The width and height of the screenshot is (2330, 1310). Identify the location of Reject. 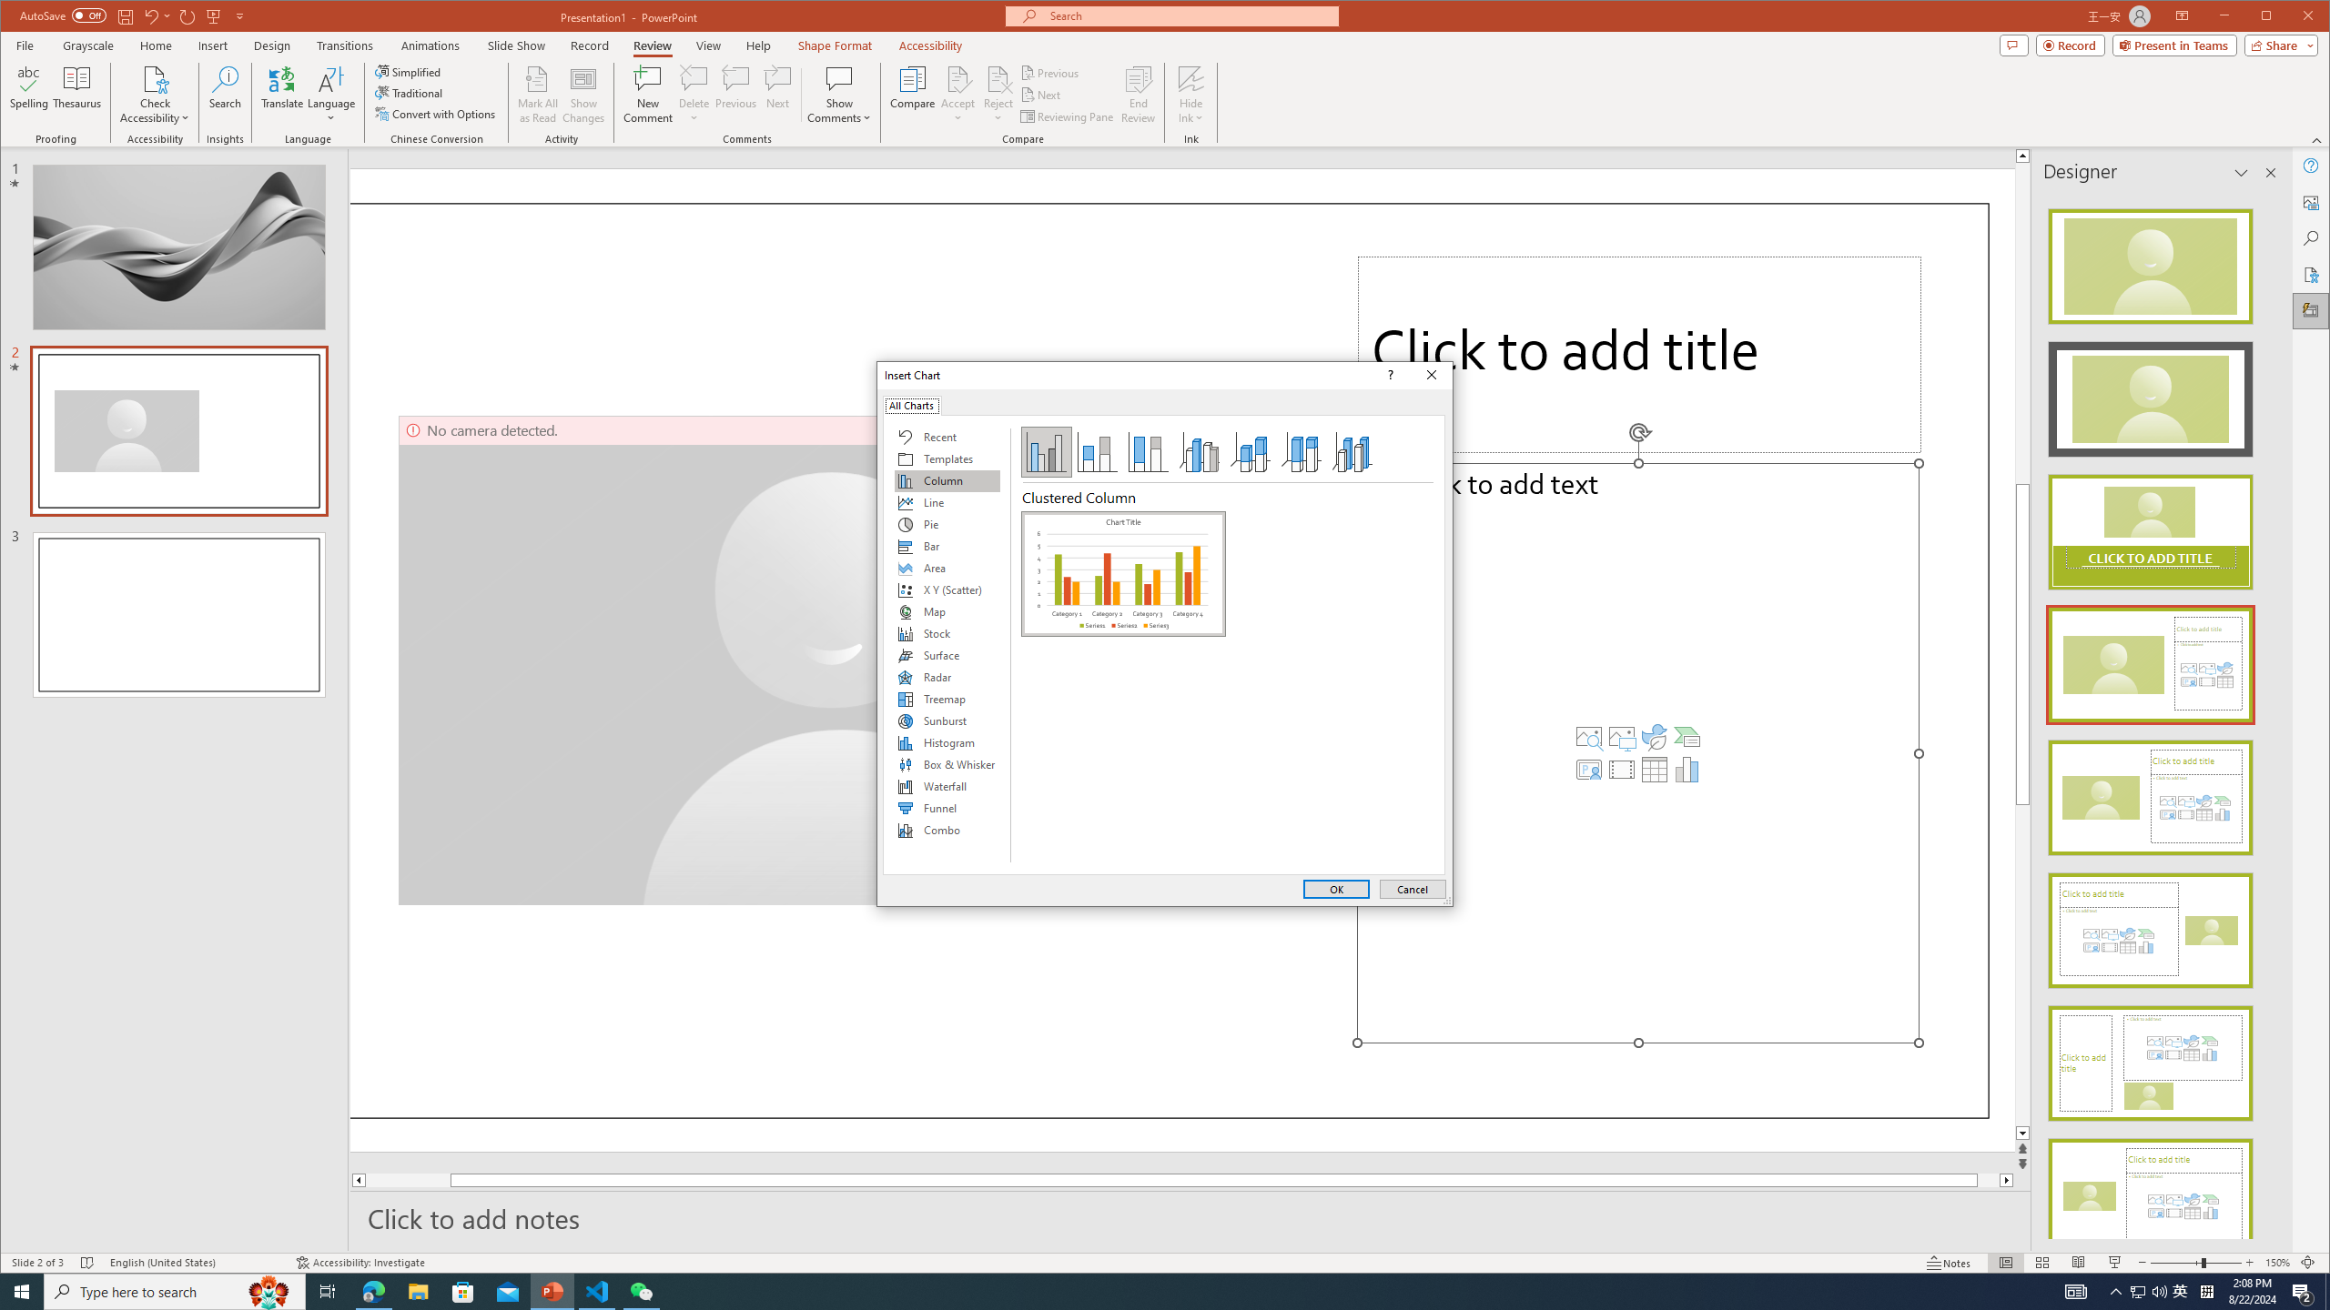
(998, 95).